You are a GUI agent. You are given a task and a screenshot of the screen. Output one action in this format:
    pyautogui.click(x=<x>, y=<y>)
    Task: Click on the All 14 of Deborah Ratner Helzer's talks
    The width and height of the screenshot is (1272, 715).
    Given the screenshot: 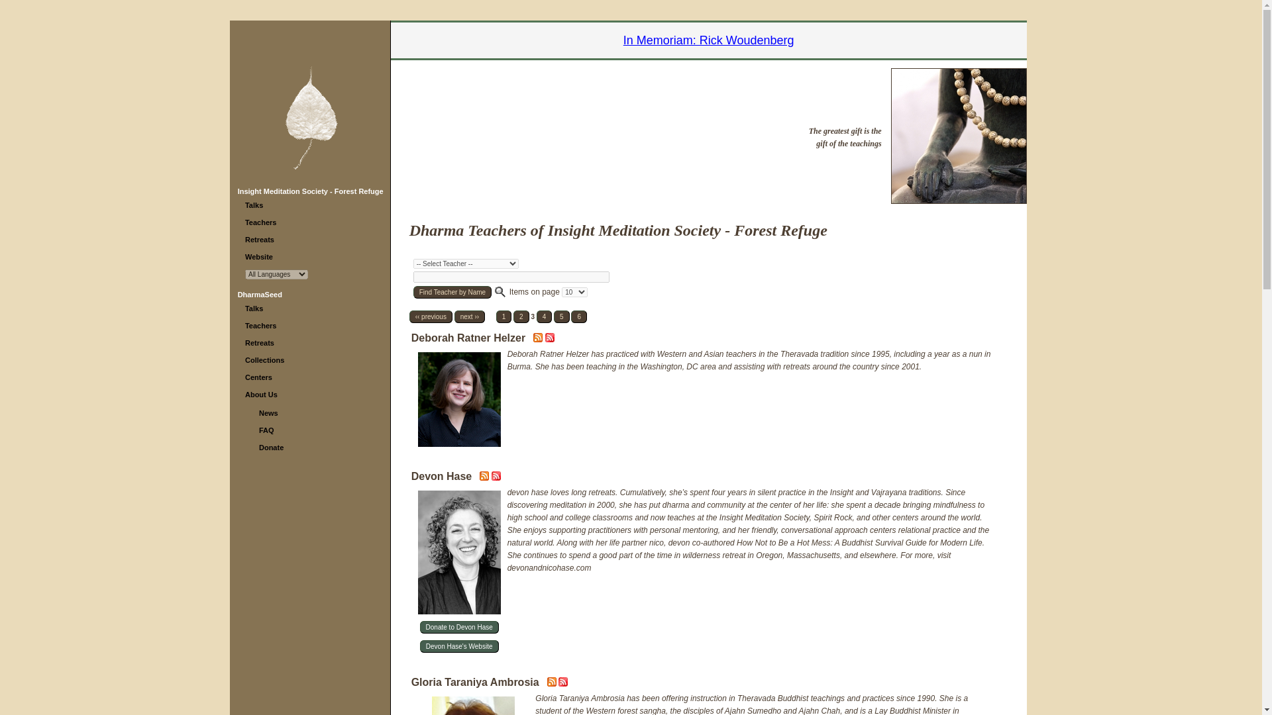 What is the action you would take?
    pyautogui.click(x=550, y=339)
    